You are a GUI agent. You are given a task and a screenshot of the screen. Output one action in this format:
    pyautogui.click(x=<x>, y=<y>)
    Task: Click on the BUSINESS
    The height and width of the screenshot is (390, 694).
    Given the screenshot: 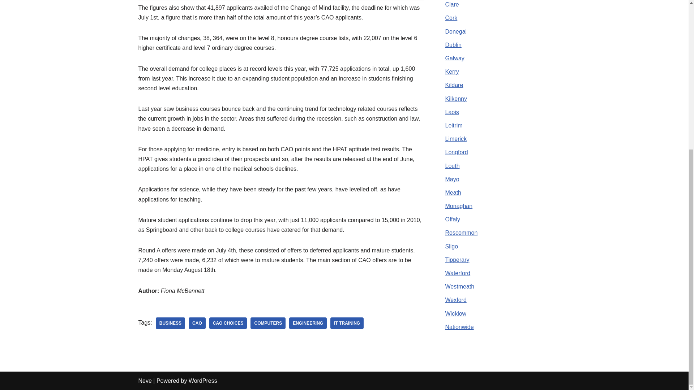 What is the action you would take?
    pyautogui.click(x=170, y=323)
    